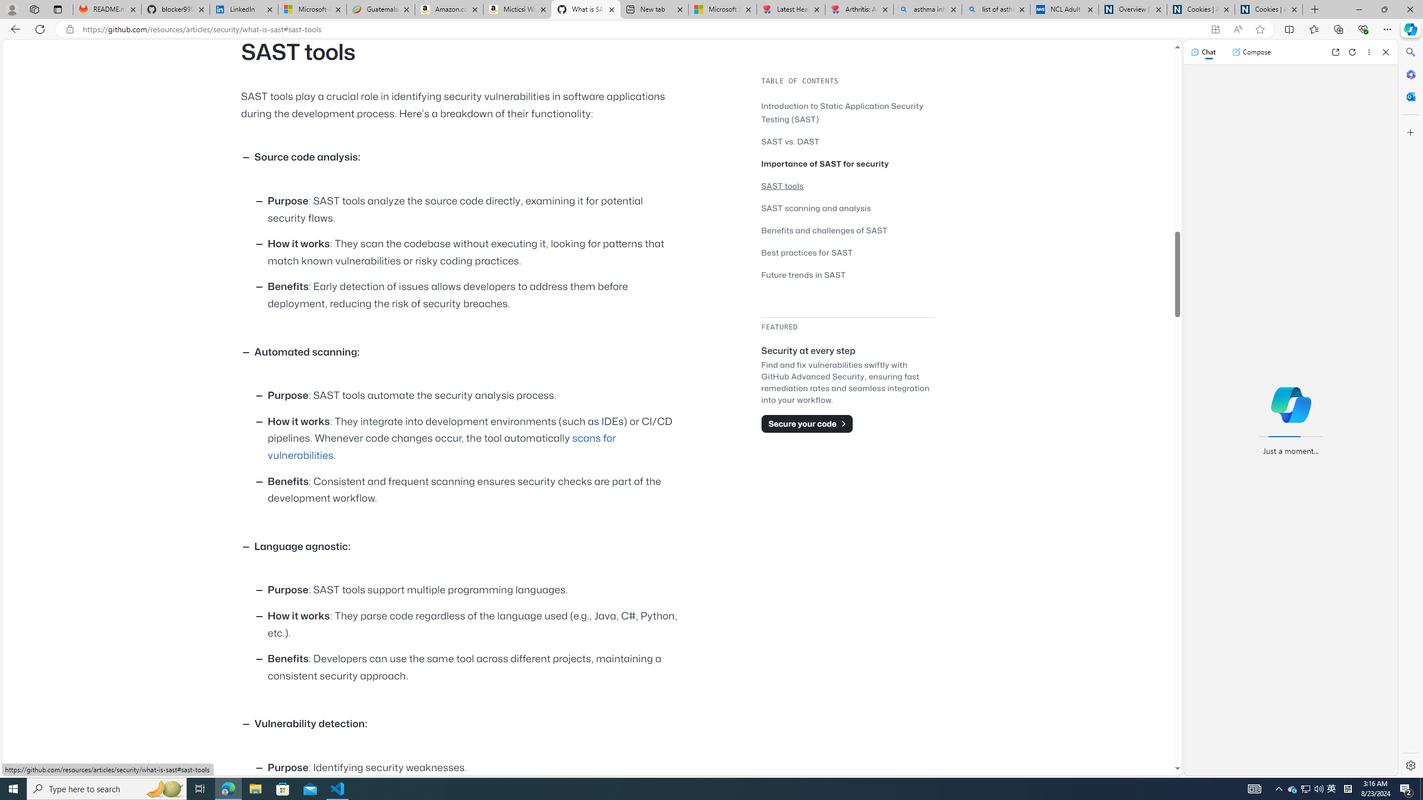  Describe the element at coordinates (1215, 29) in the screenshot. I see `App available. Install GitHub` at that location.